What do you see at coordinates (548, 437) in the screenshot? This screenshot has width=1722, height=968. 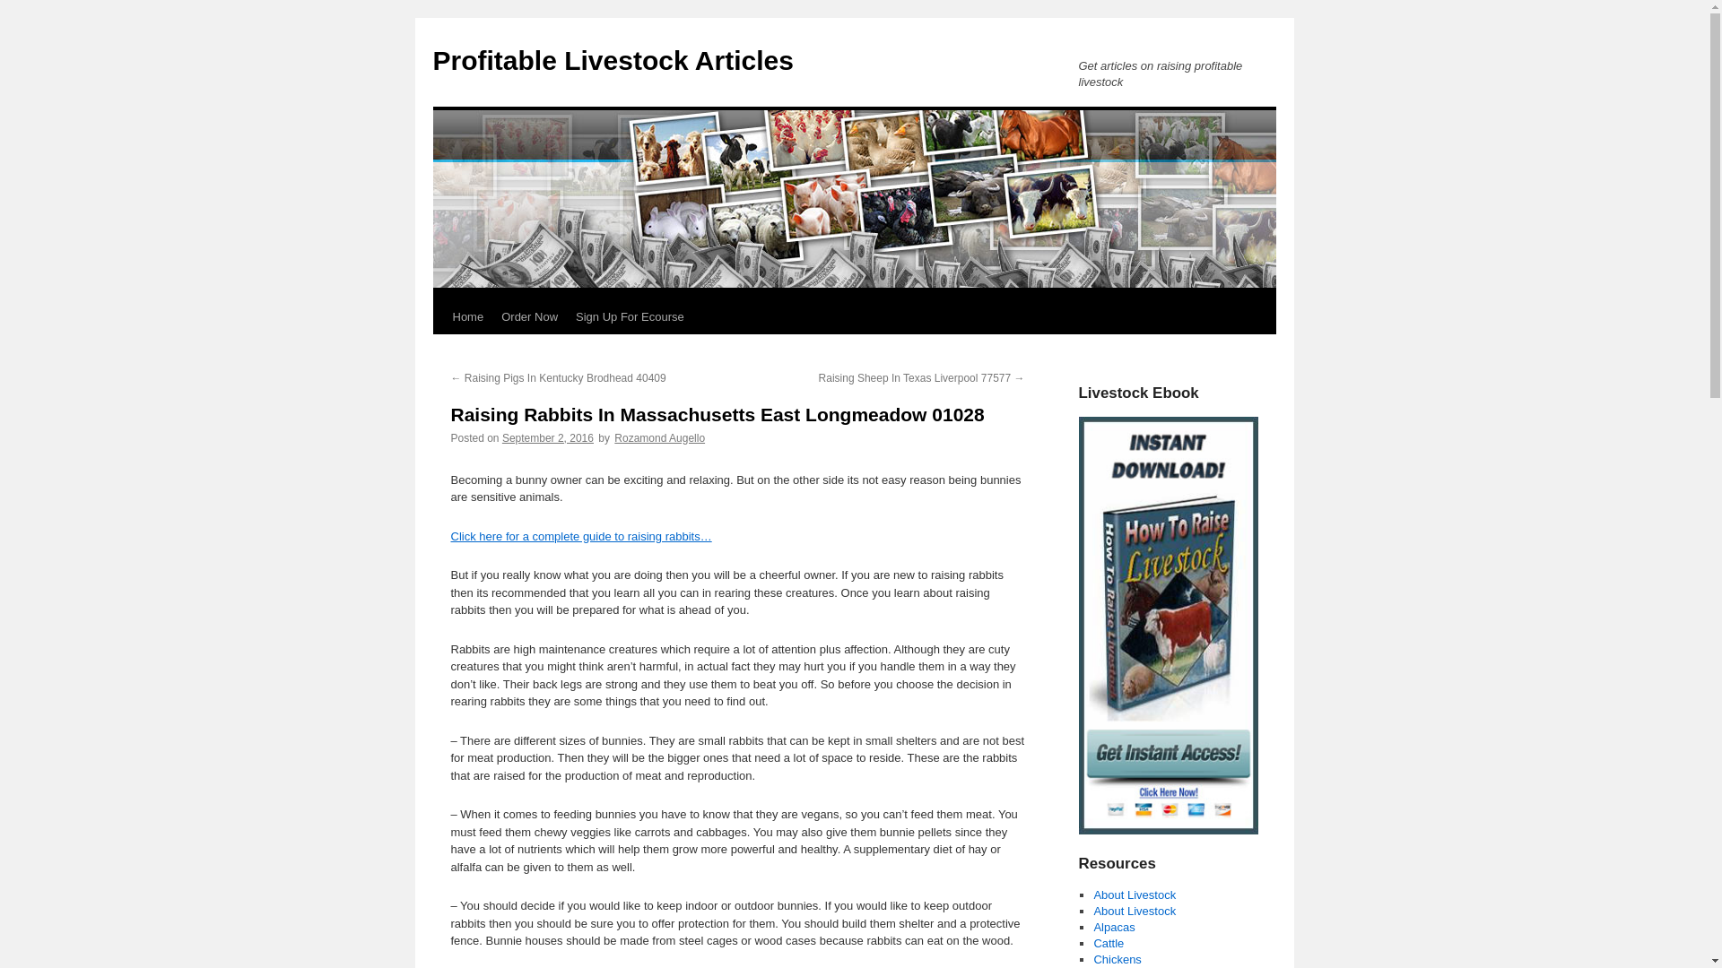 I see `September 2, 2016` at bounding box center [548, 437].